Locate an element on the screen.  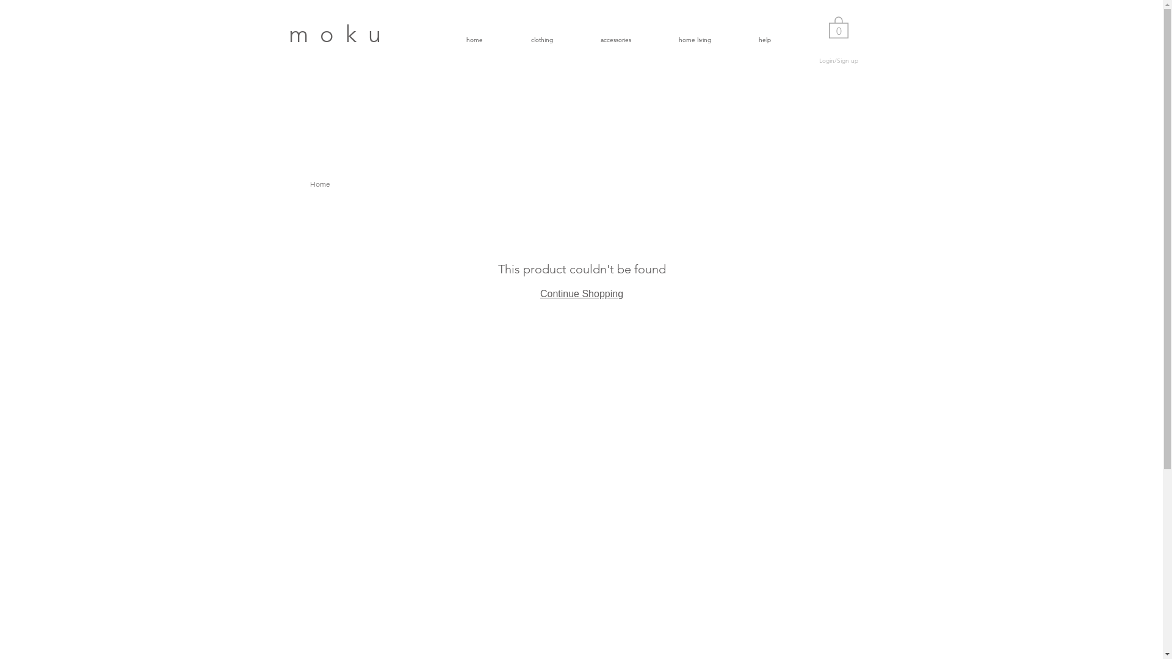
0 is located at coordinates (839, 27).